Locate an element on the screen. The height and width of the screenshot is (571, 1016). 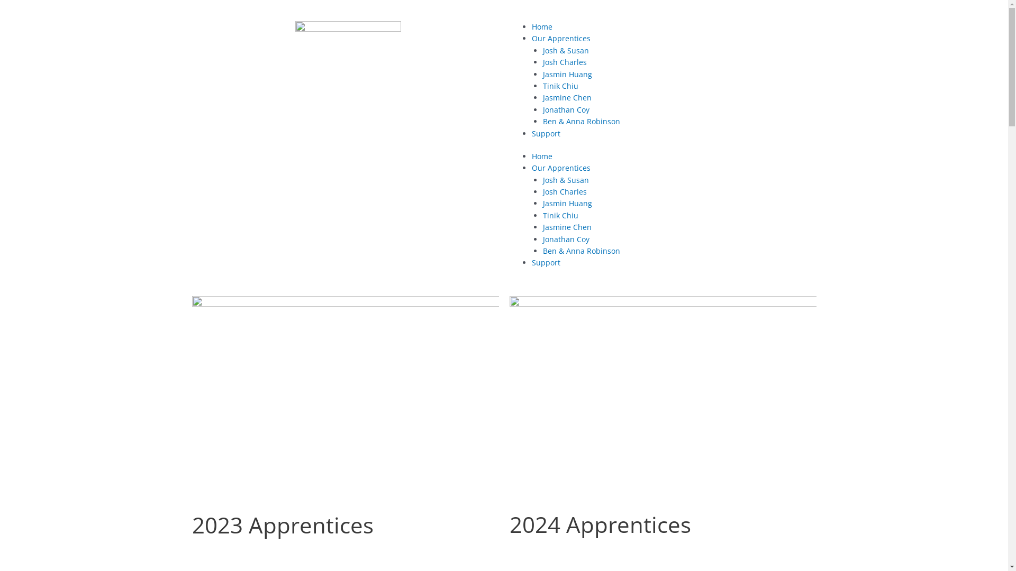
Support is located at coordinates (546, 262).